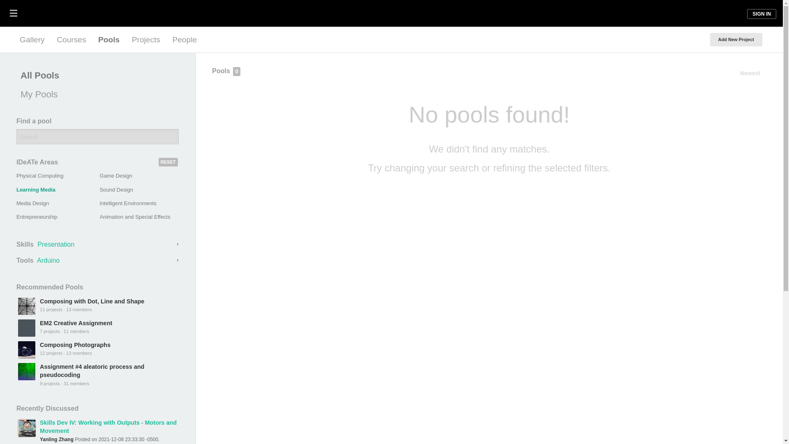  Describe the element at coordinates (108, 39) in the screenshot. I see `Pools` at that location.